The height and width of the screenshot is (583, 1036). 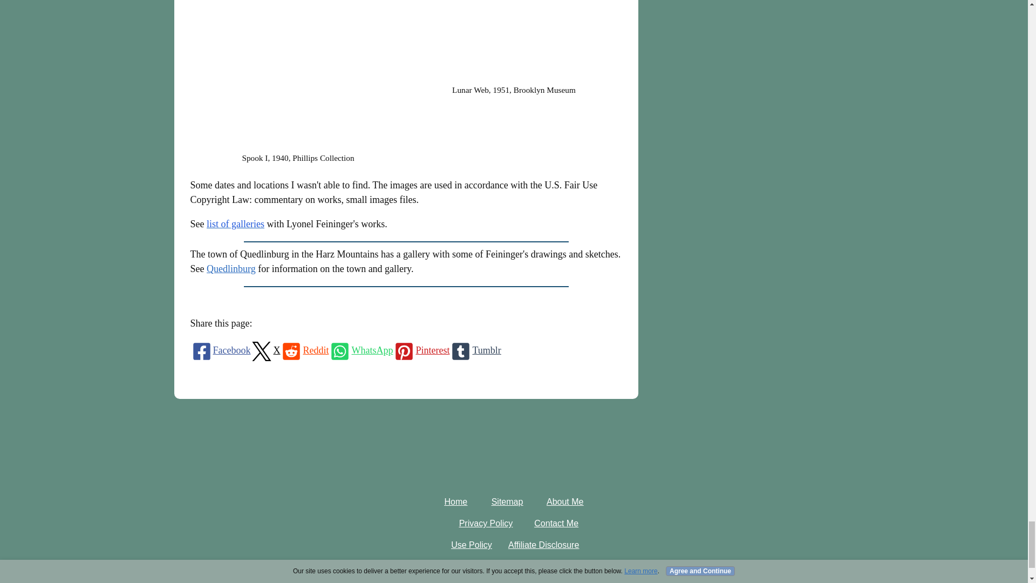 I want to click on WhatsApp, so click(x=360, y=350).